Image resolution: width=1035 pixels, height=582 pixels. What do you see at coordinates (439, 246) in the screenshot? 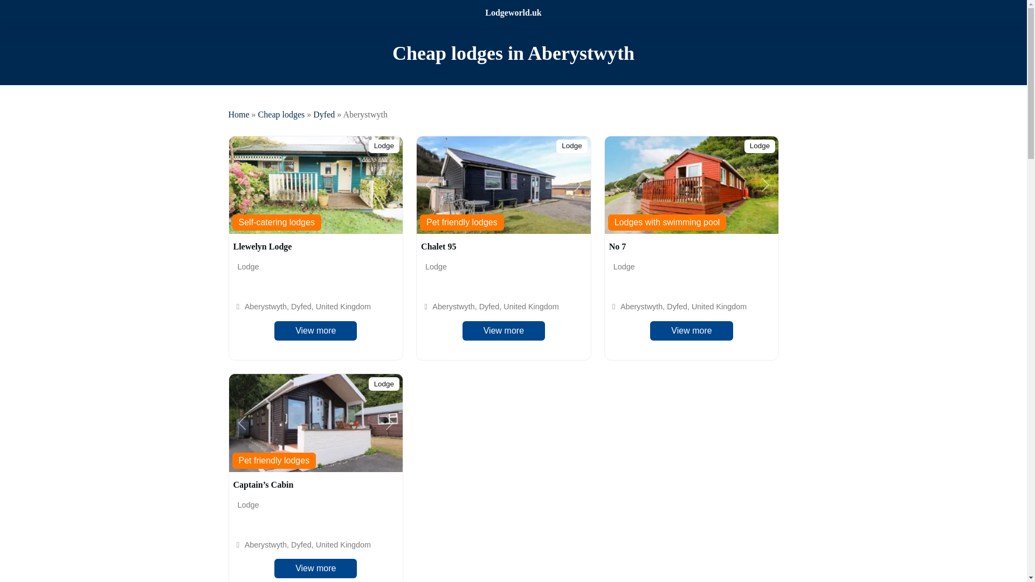
I see `Chalet 95` at bounding box center [439, 246].